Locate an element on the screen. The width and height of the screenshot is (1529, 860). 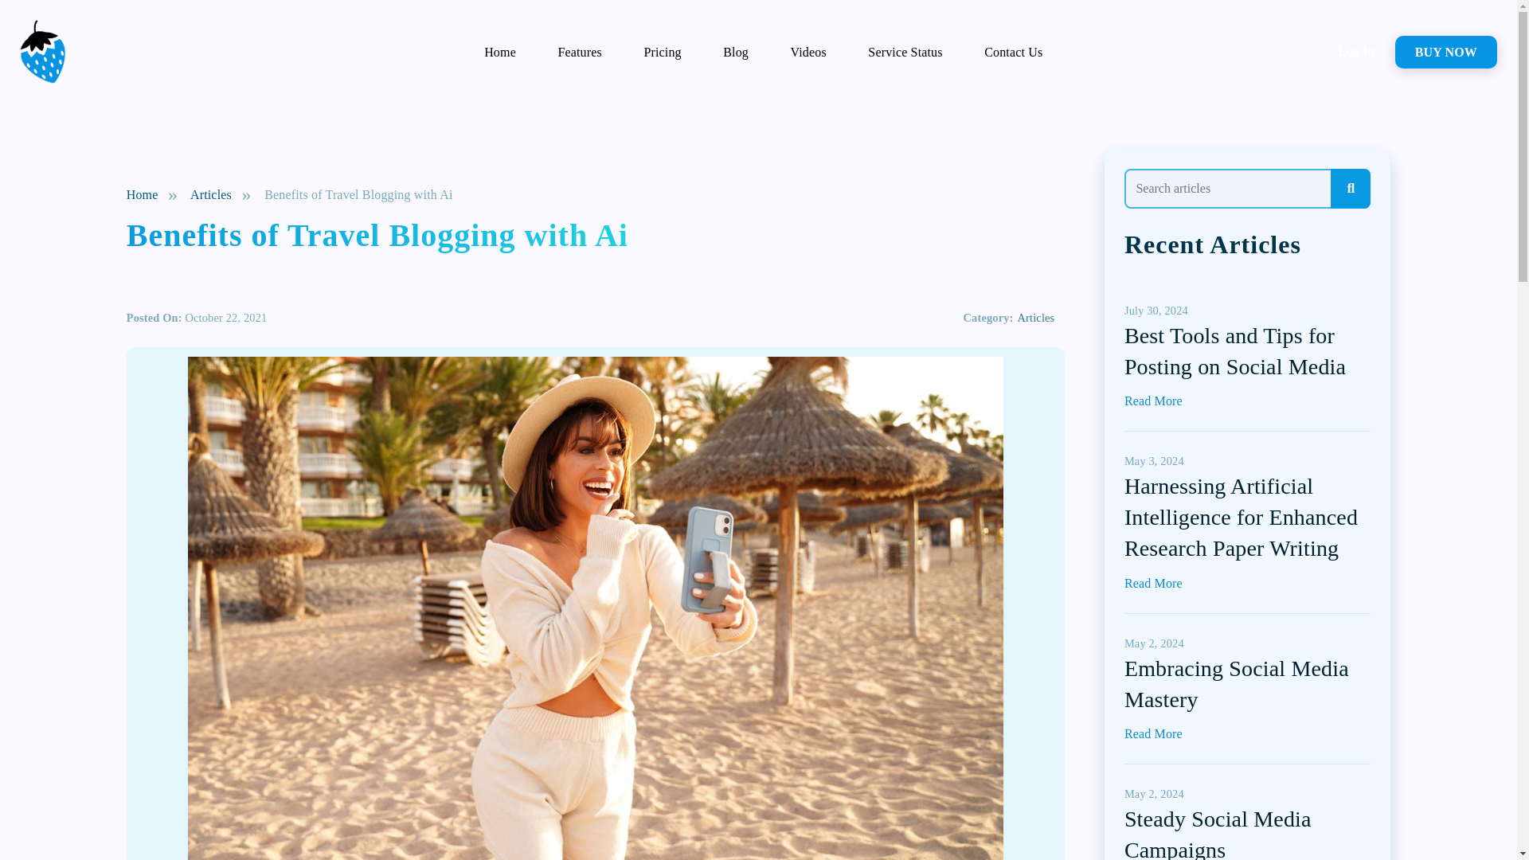
Log In is located at coordinates (1356, 51).